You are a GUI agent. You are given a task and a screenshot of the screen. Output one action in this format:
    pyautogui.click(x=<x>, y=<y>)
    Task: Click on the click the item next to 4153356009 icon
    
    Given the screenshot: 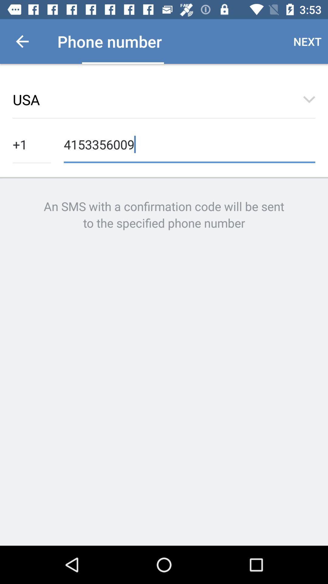 What is the action you would take?
    pyautogui.click(x=32, y=144)
    